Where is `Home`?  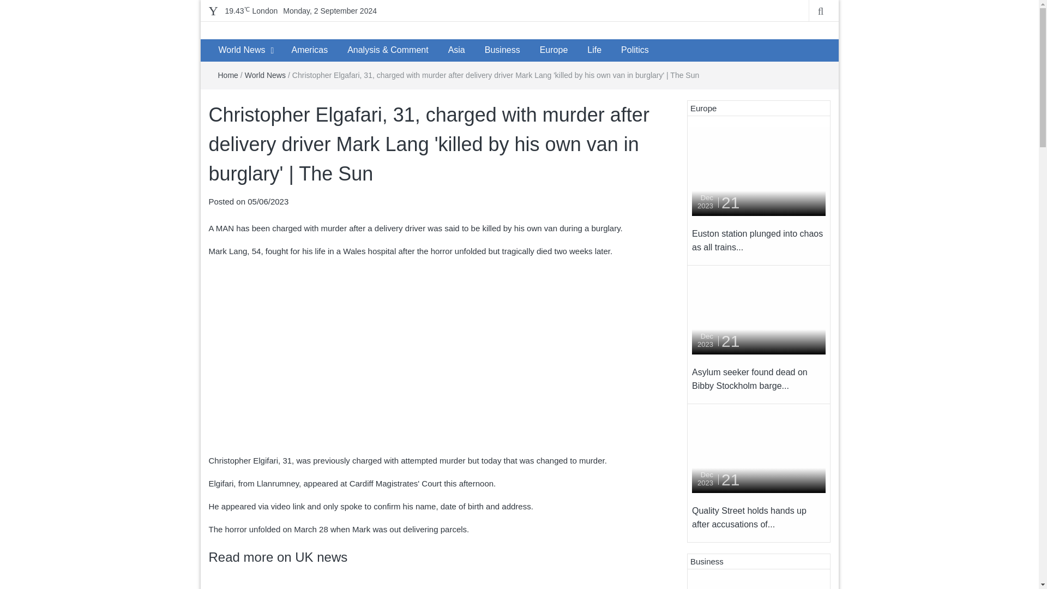 Home is located at coordinates (228, 75).